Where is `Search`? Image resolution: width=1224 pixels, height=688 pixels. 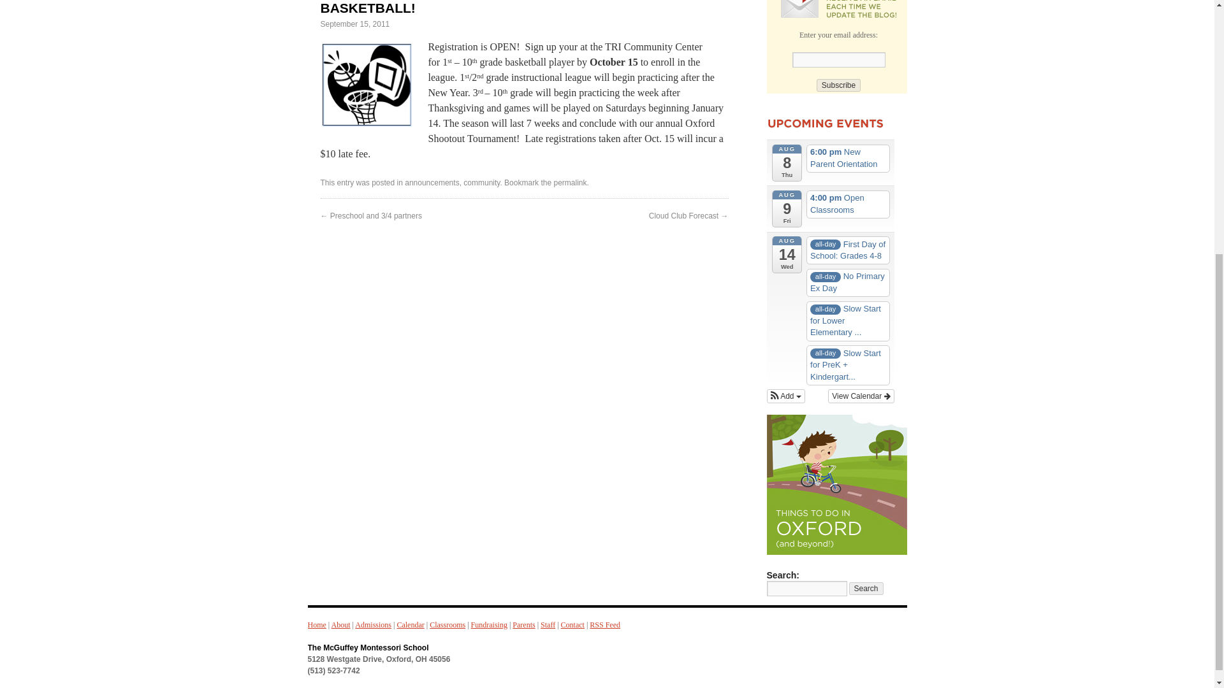 Search is located at coordinates (866, 589).